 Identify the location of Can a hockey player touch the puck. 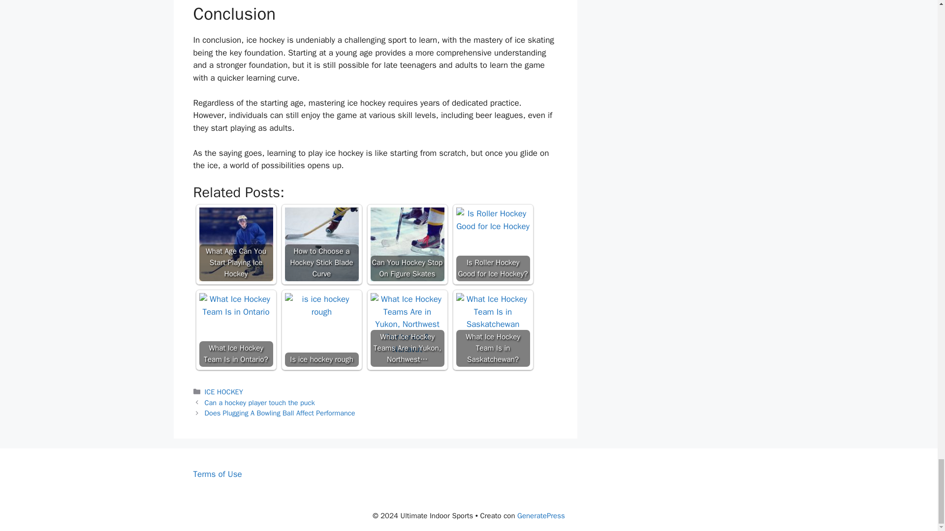
(260, 403).